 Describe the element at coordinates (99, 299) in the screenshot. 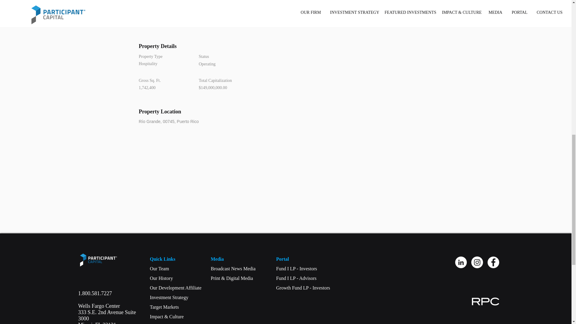

I see `Investment Strategy` at that location.